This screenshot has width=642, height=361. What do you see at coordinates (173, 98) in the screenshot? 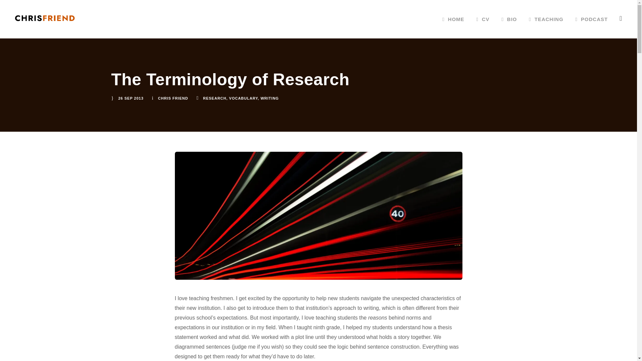
I see `Posts by Chris Friend` at bounding box center [173, 98].